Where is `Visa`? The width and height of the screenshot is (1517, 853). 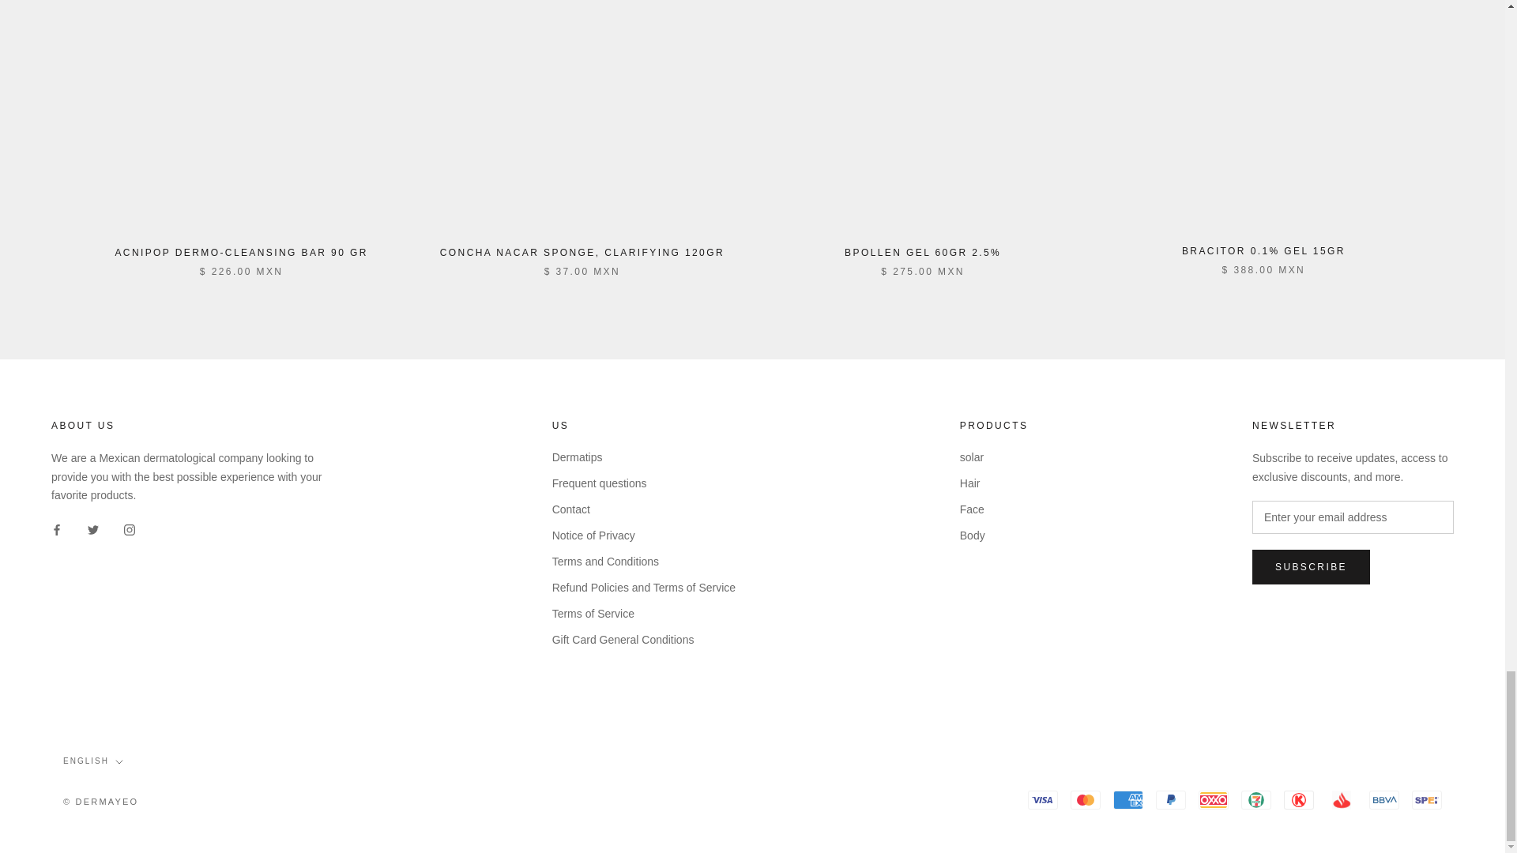 Visa is located at coordinates (1043, 799).